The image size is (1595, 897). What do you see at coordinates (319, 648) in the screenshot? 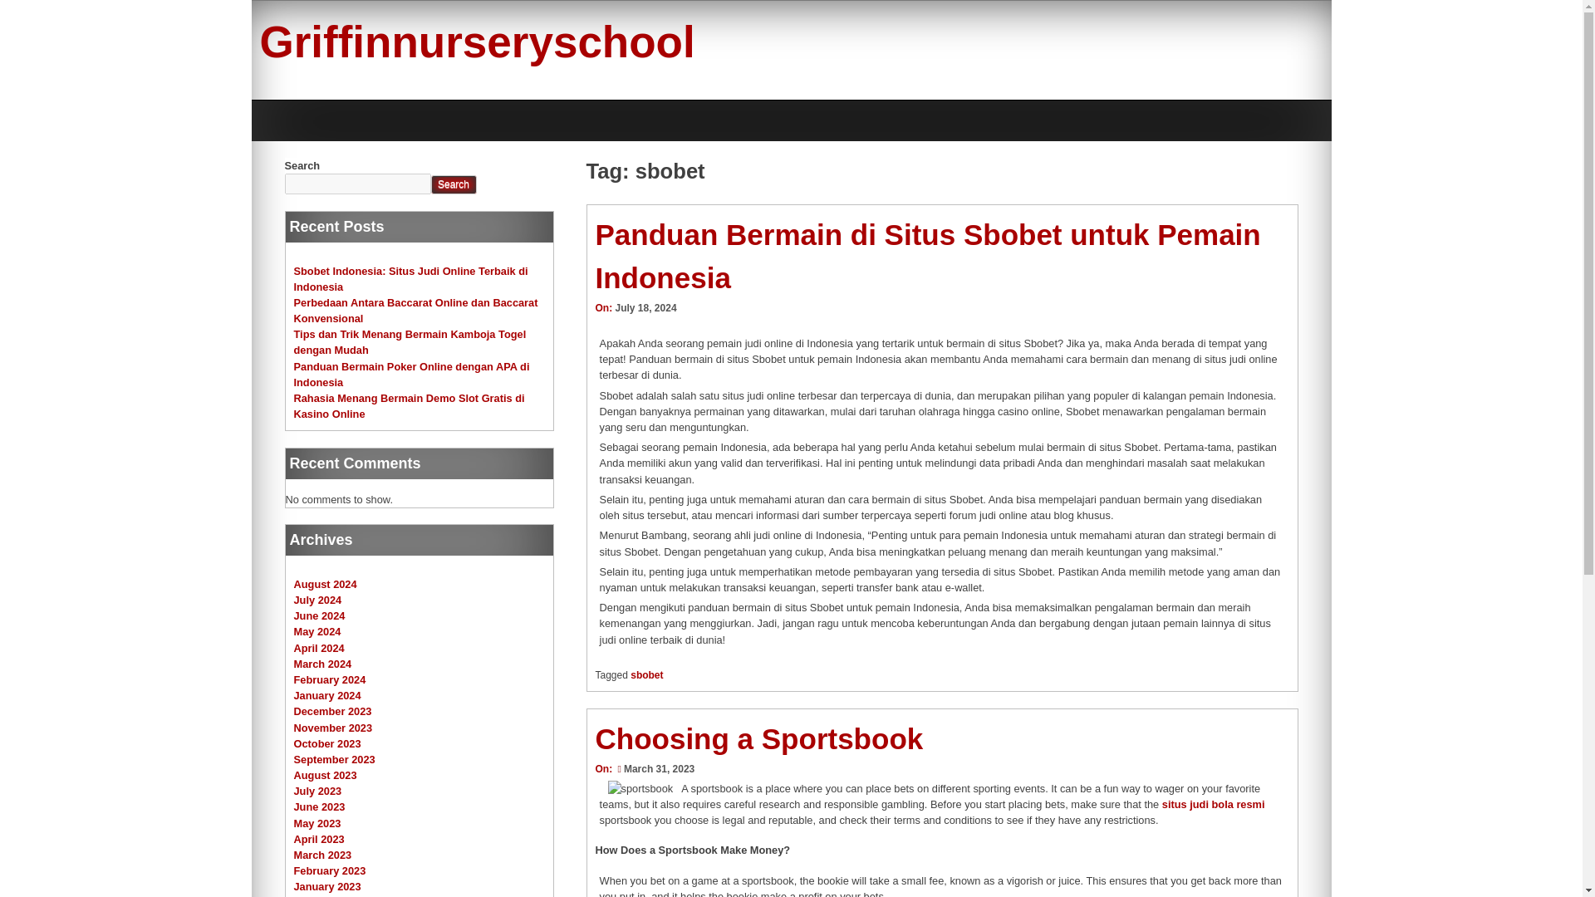
I see `April 2024` at bounding box center [319, 648].